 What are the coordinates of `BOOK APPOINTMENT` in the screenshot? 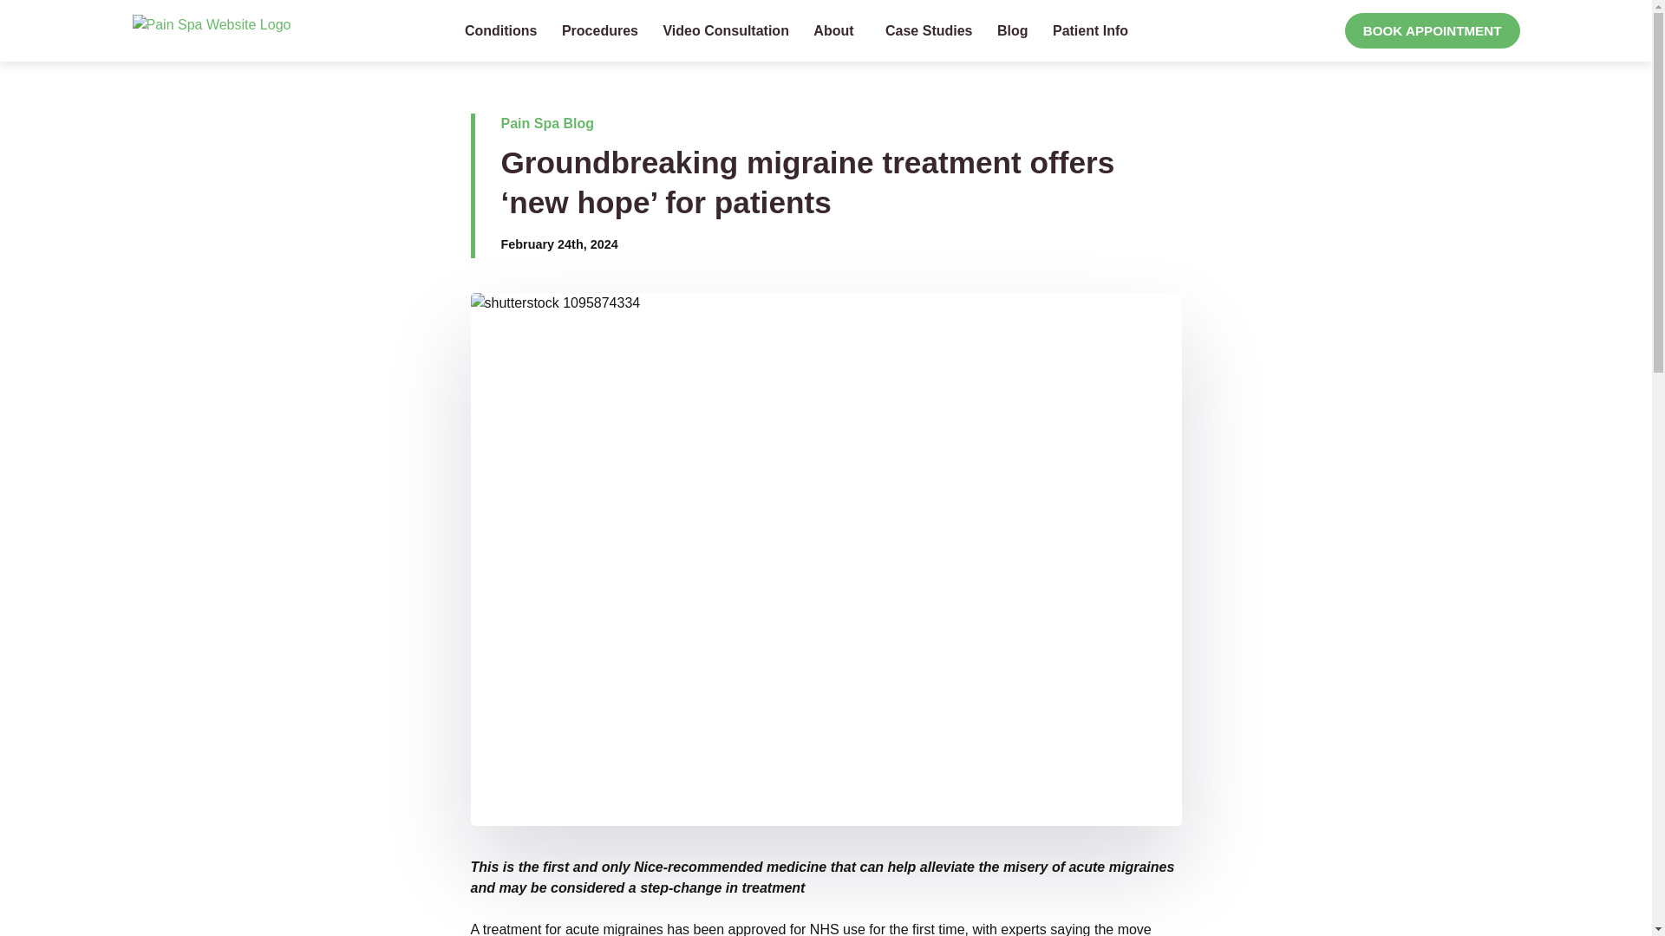 It's located at (1433, 31).